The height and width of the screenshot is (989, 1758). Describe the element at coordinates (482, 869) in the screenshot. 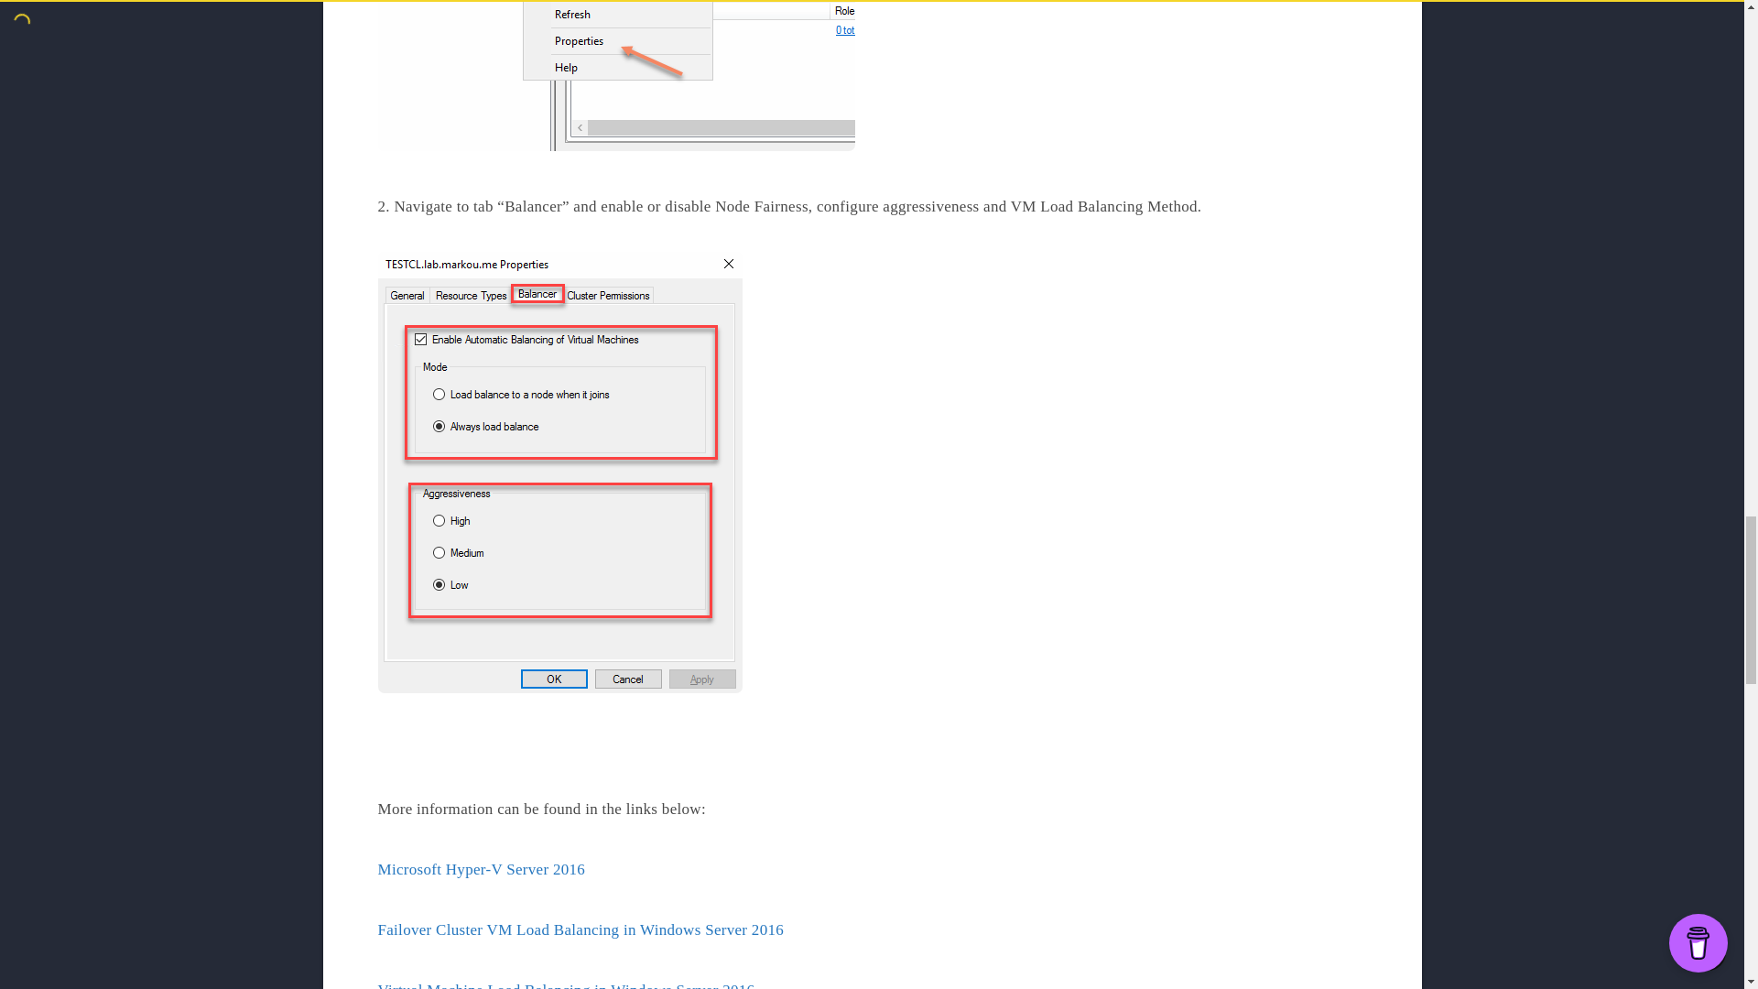

I see `Microsoft Hyper-V Server 2016` at that location.